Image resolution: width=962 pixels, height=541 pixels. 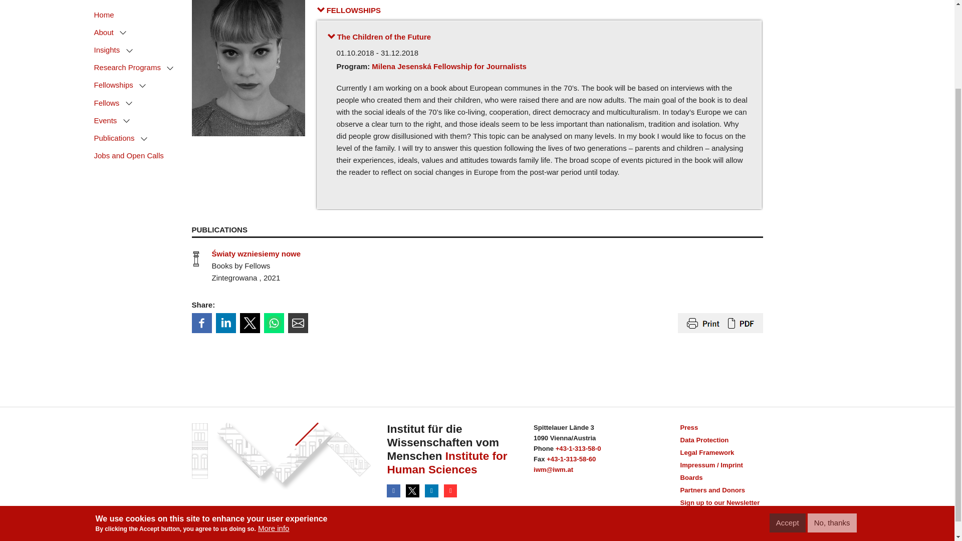 I want to click on YouTube, so click(x=451, y=491).